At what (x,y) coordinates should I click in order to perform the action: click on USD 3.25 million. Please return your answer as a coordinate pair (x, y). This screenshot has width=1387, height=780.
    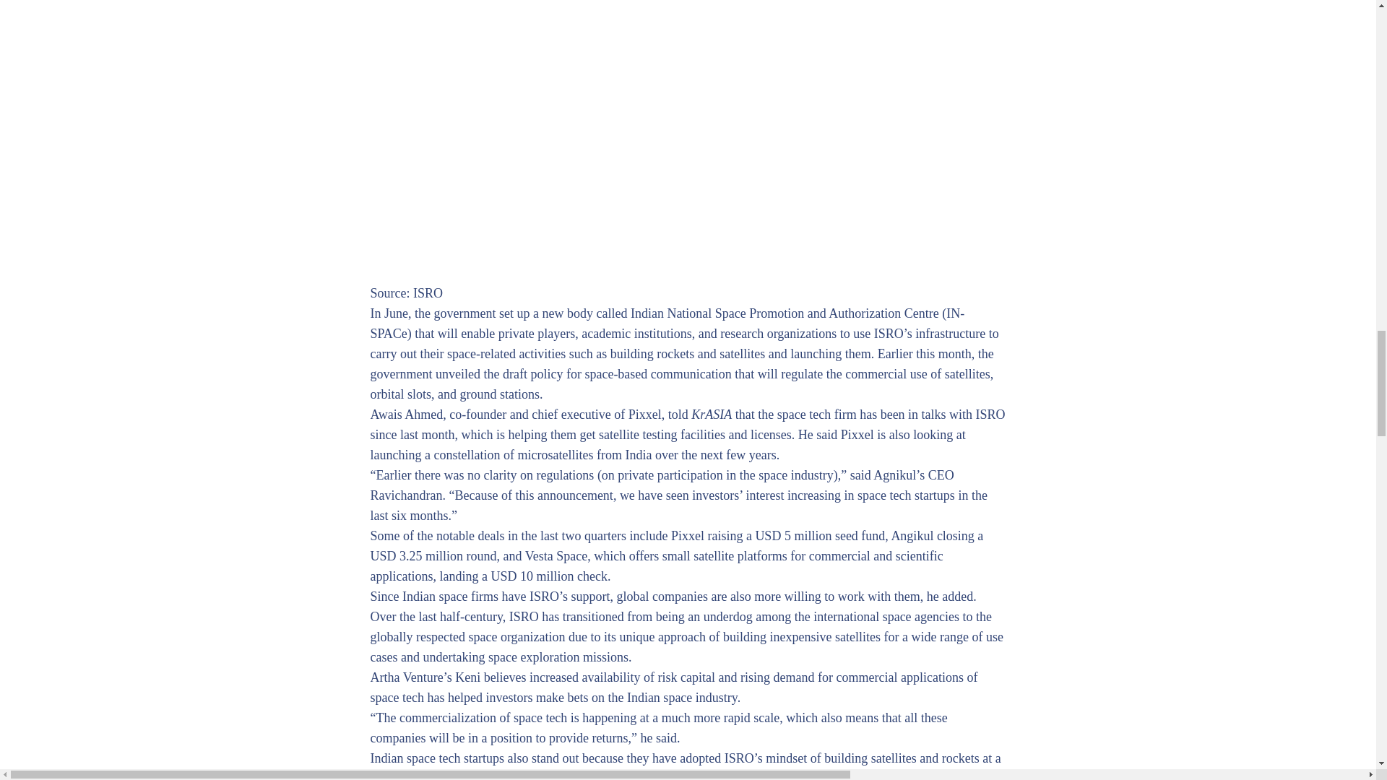
    Looking at the image, I should click on (416, 556).